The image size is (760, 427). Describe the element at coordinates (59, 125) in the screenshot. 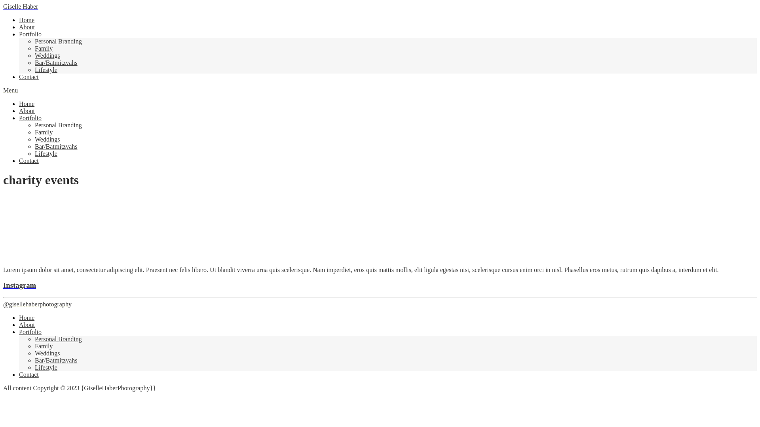

I see `Personal Branding` at that location.